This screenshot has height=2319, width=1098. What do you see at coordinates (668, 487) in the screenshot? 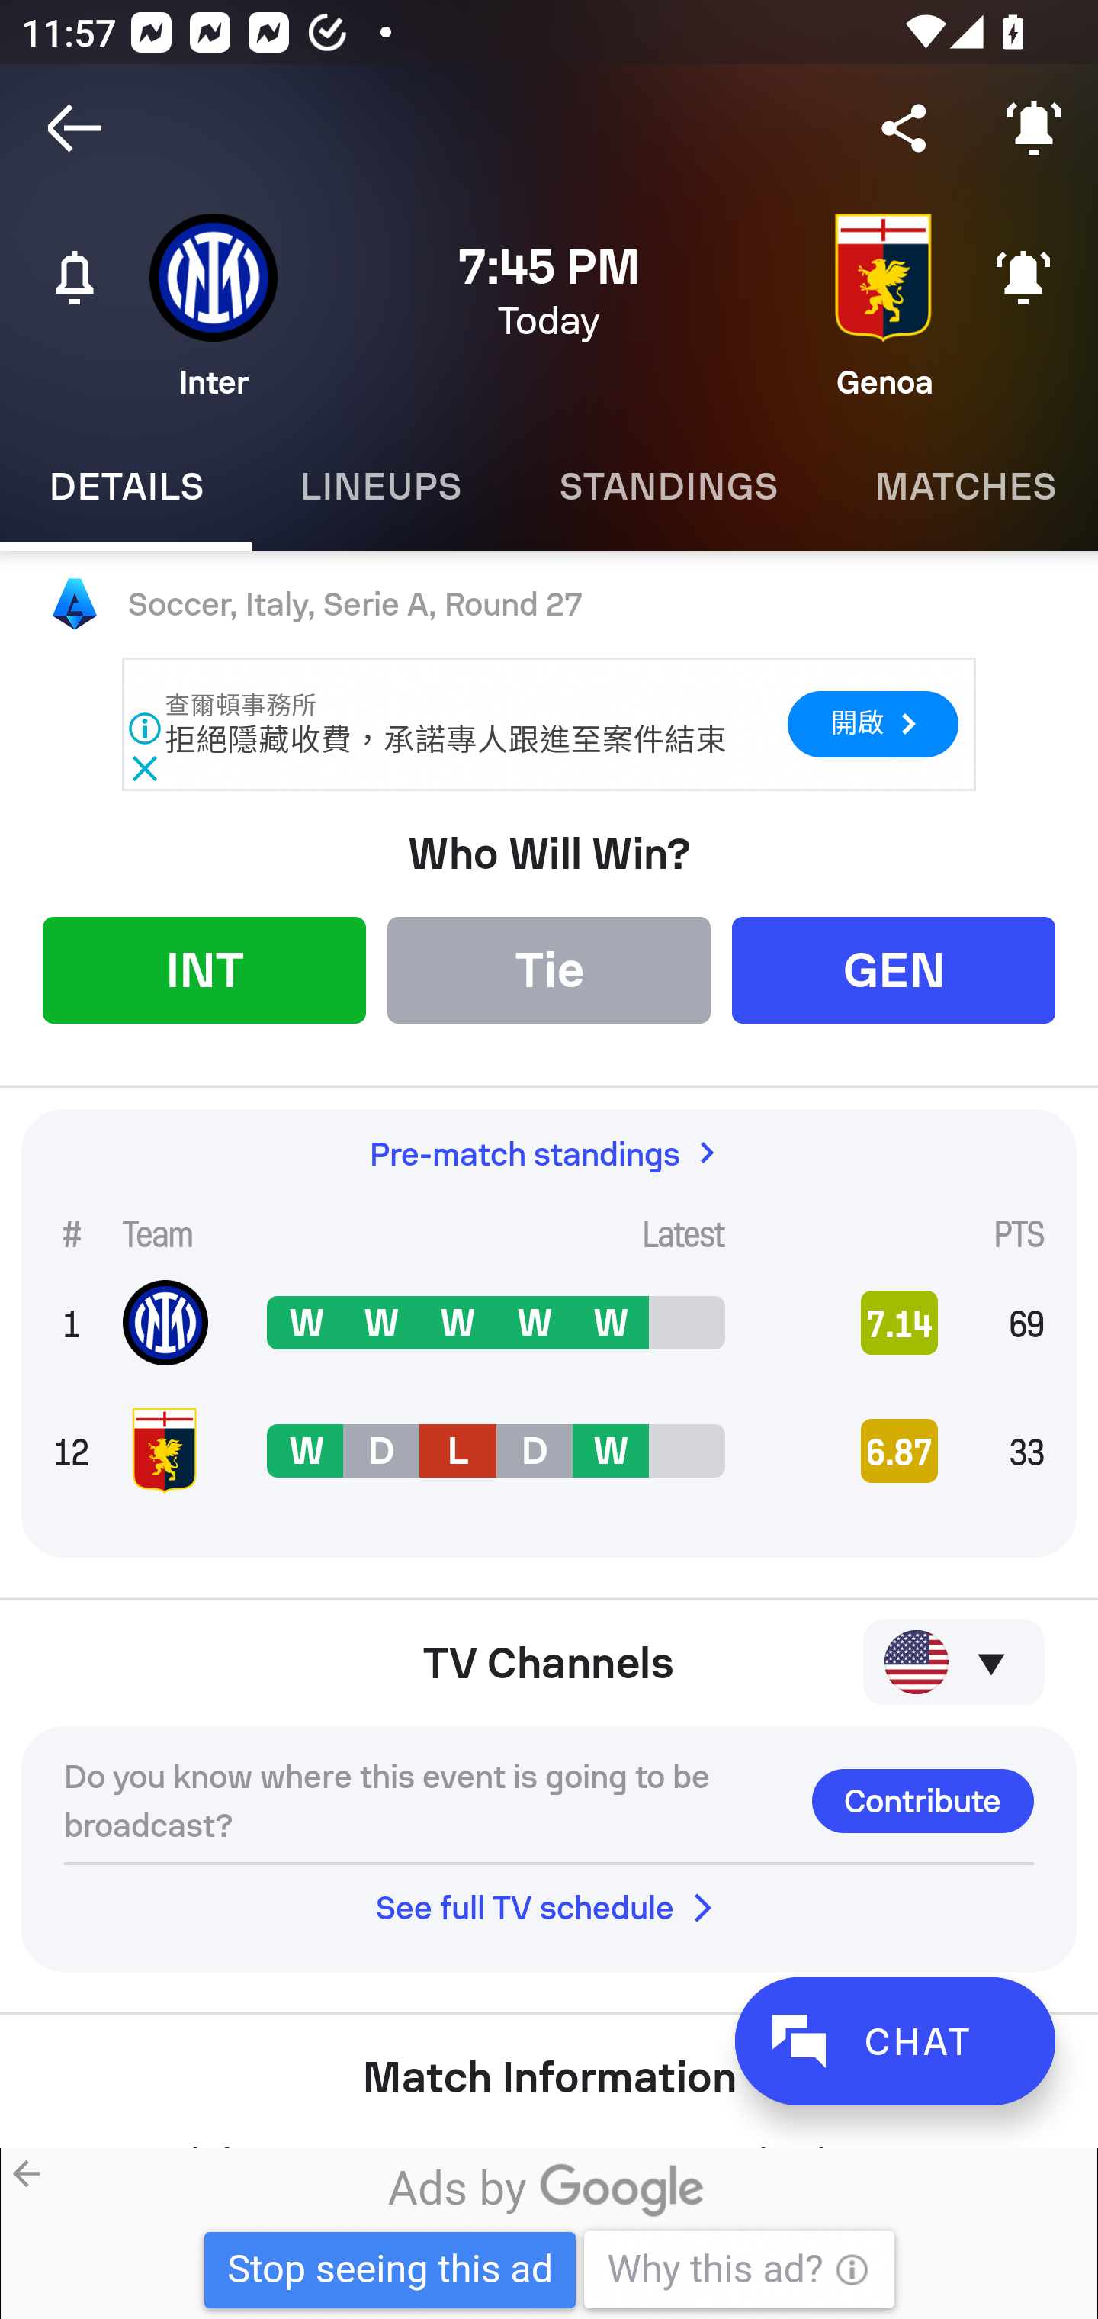
I see `Standings STANDINGS` at bounding box center [668, 487].